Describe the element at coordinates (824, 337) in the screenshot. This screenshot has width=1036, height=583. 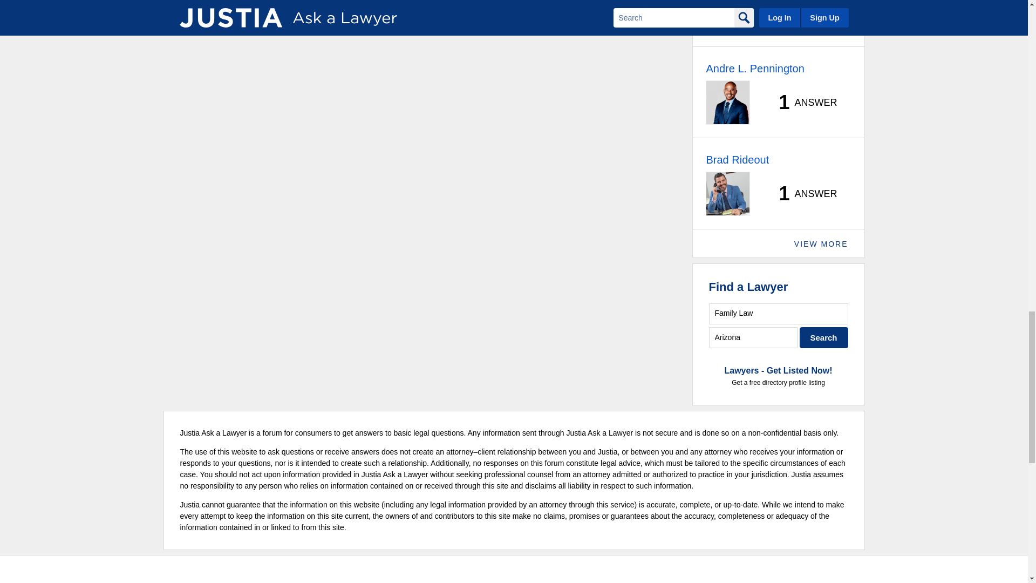
I see `Search` at that location.